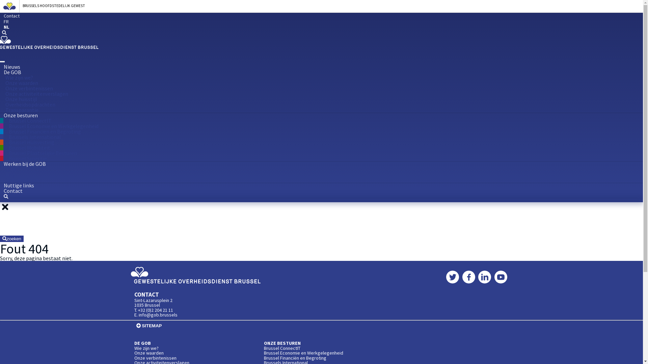  What do you see at coordinates (155, 358) in the screenshot?
I see `Onze verbintenissen` at bounding box center [155, 358].